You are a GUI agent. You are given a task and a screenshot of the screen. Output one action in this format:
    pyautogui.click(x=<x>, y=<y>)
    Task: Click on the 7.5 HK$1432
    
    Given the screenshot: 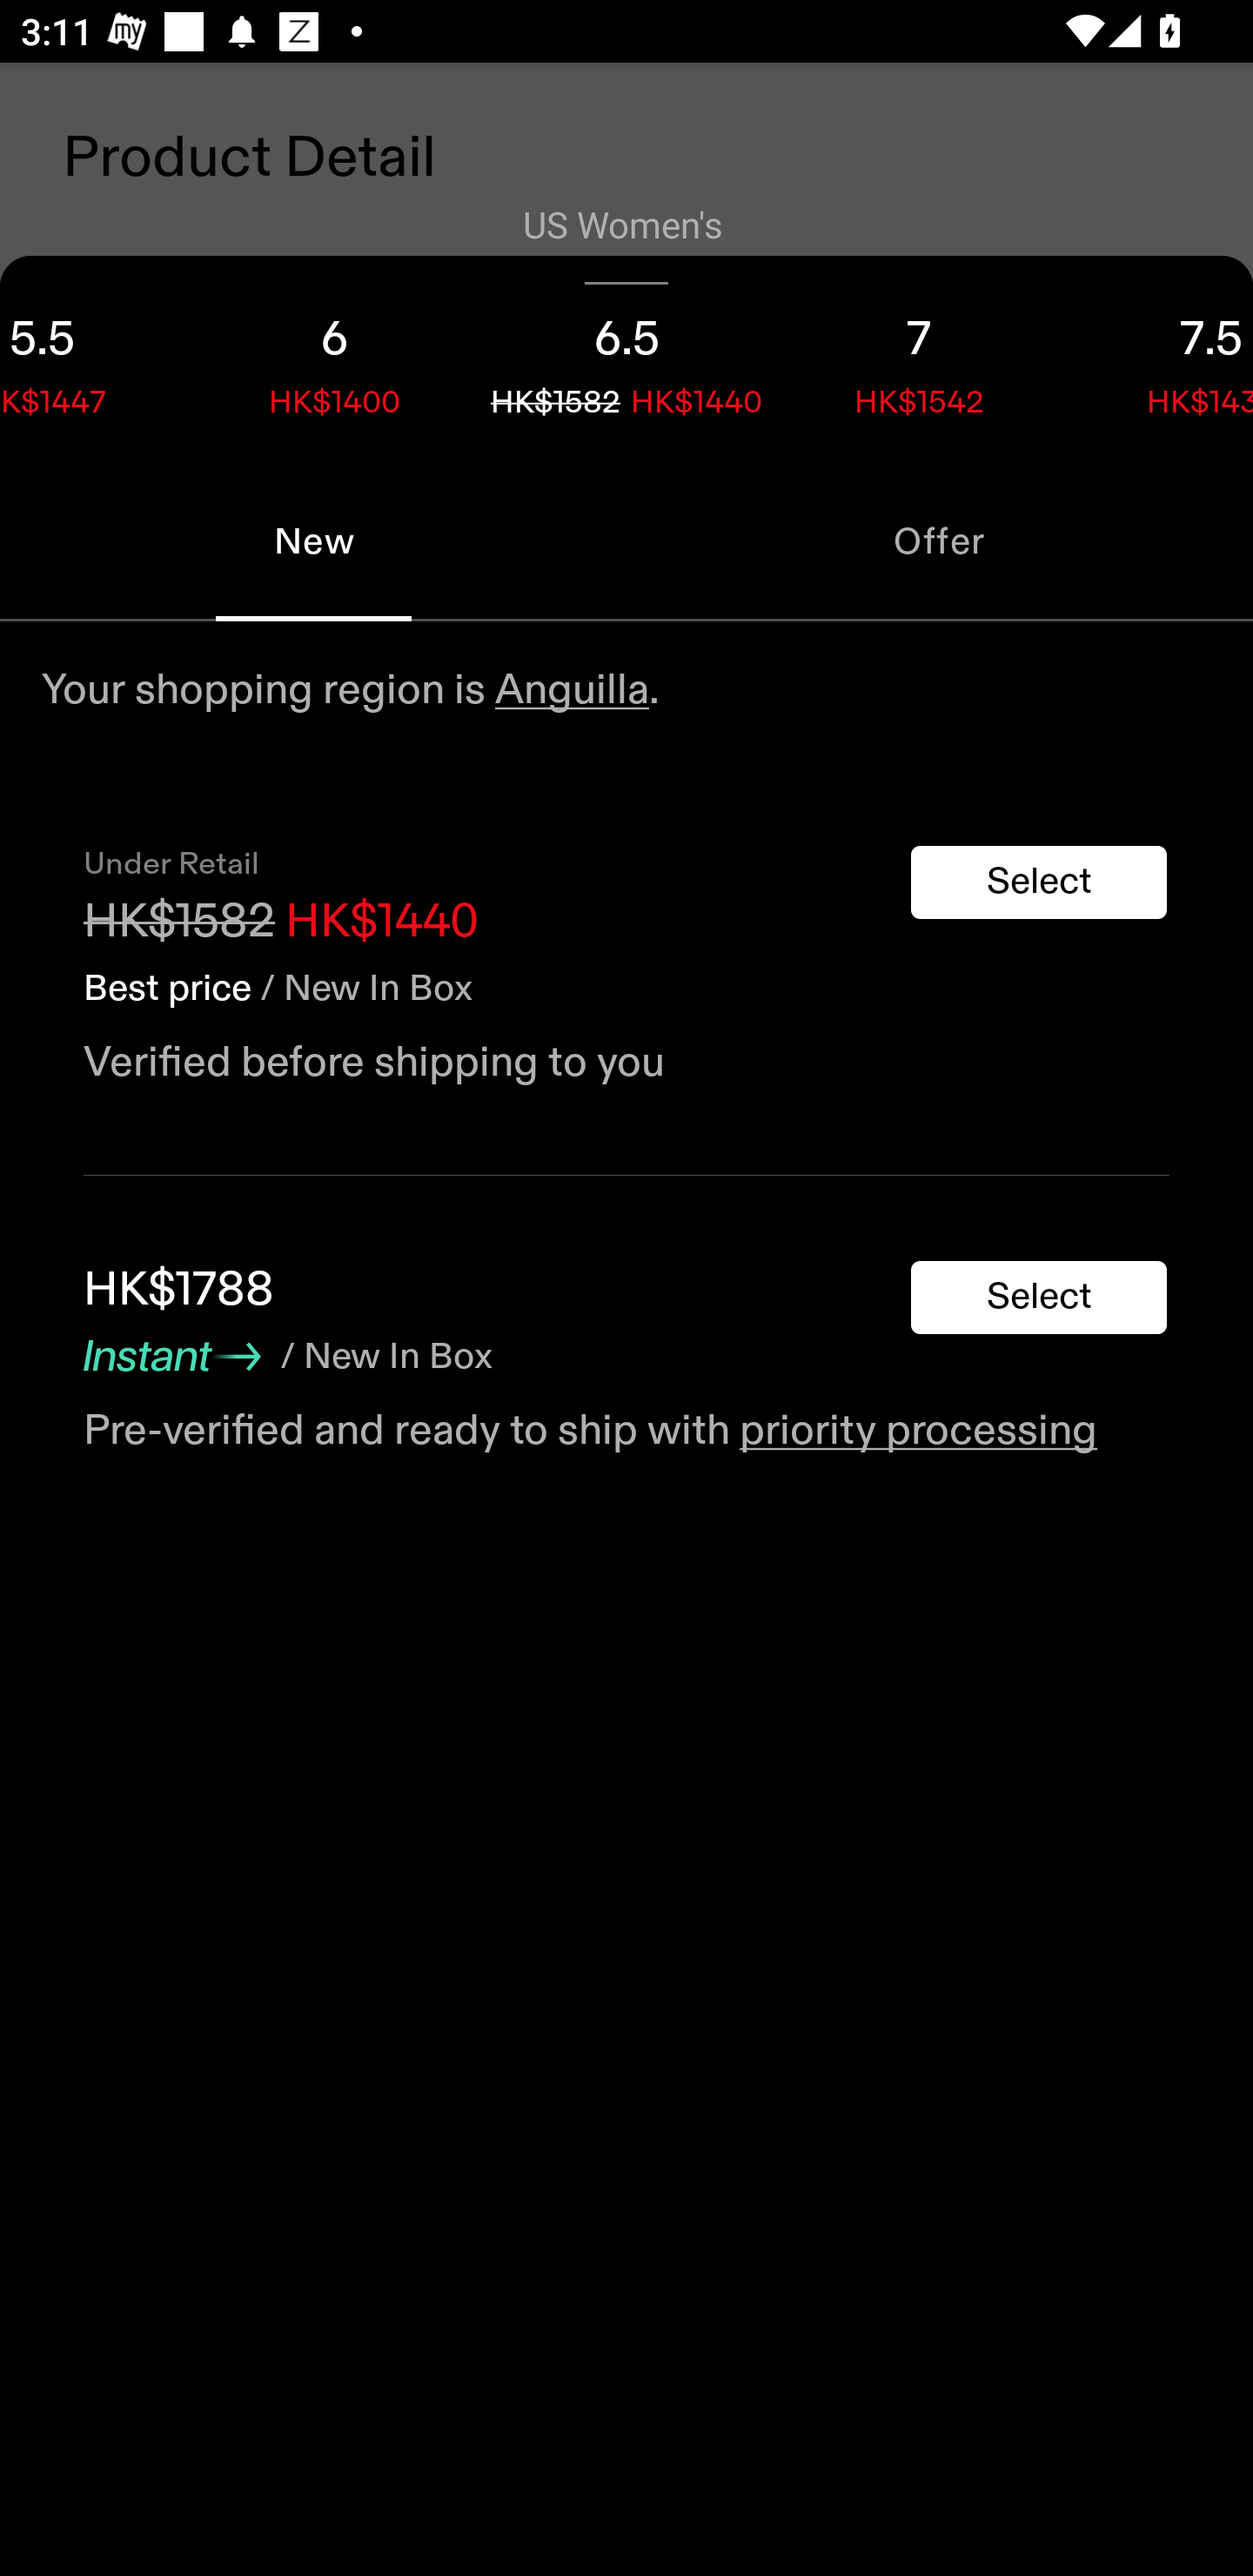 What is the action you would take?
    pyautogui.click(x=1159, y=359)
    